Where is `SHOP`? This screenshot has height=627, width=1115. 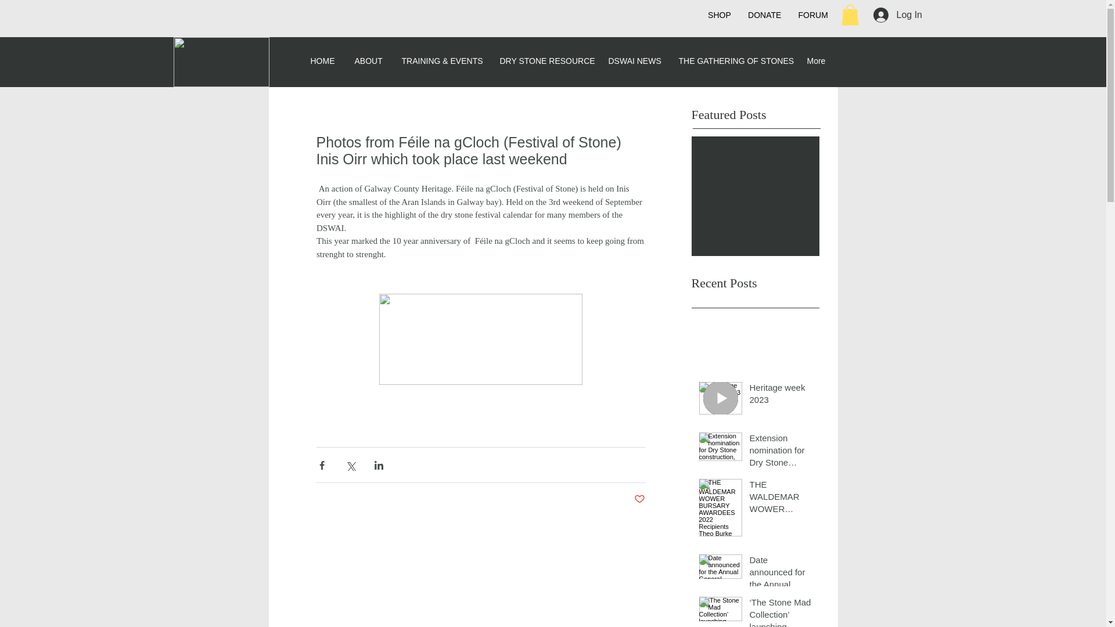 SHOP is located at coordinates (719, 15).